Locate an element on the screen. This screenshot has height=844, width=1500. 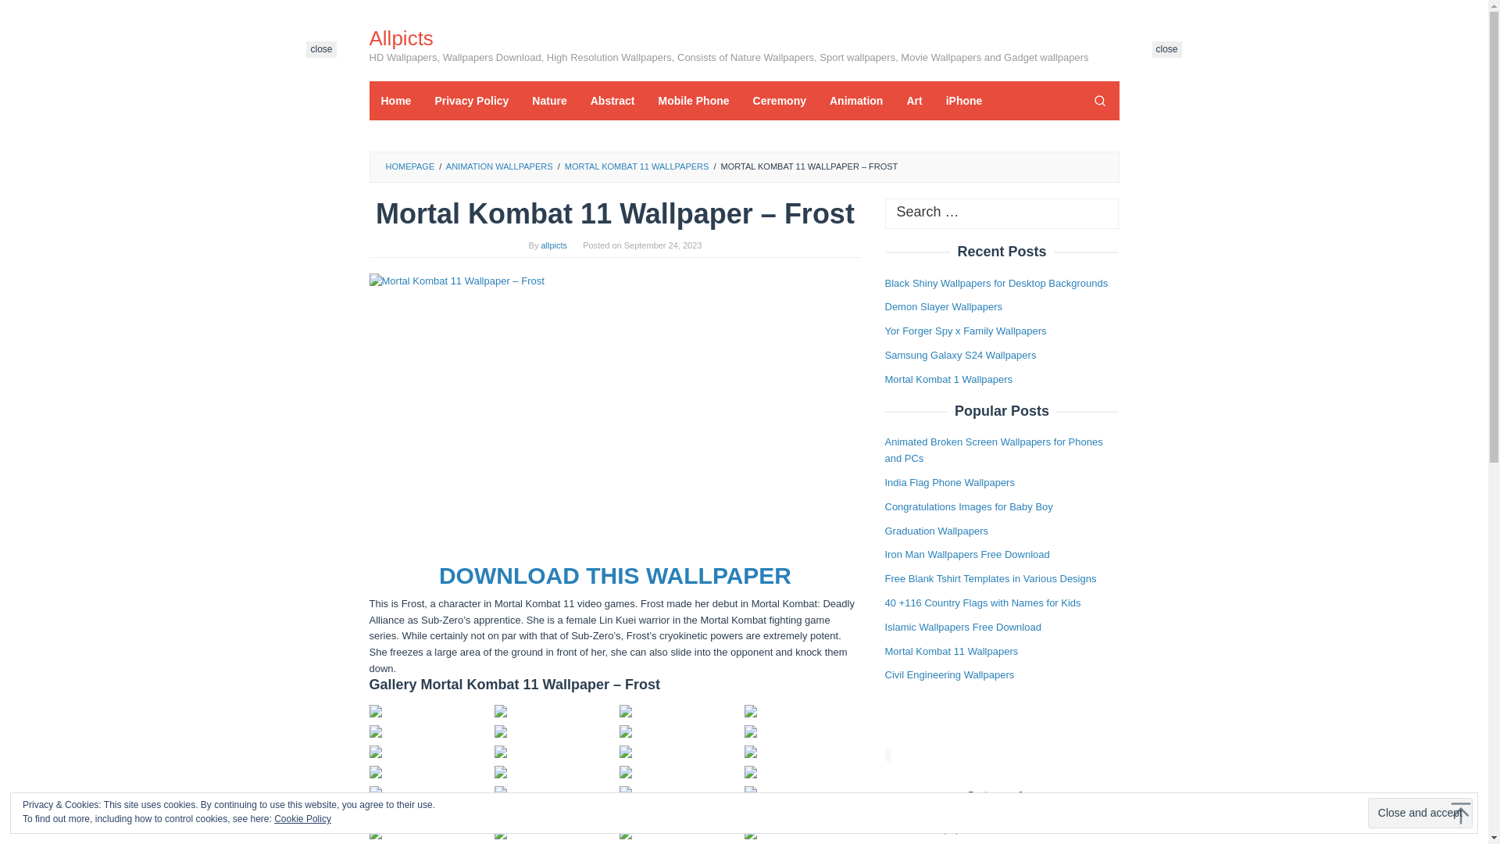
close is located at coordinates (1166, 49).